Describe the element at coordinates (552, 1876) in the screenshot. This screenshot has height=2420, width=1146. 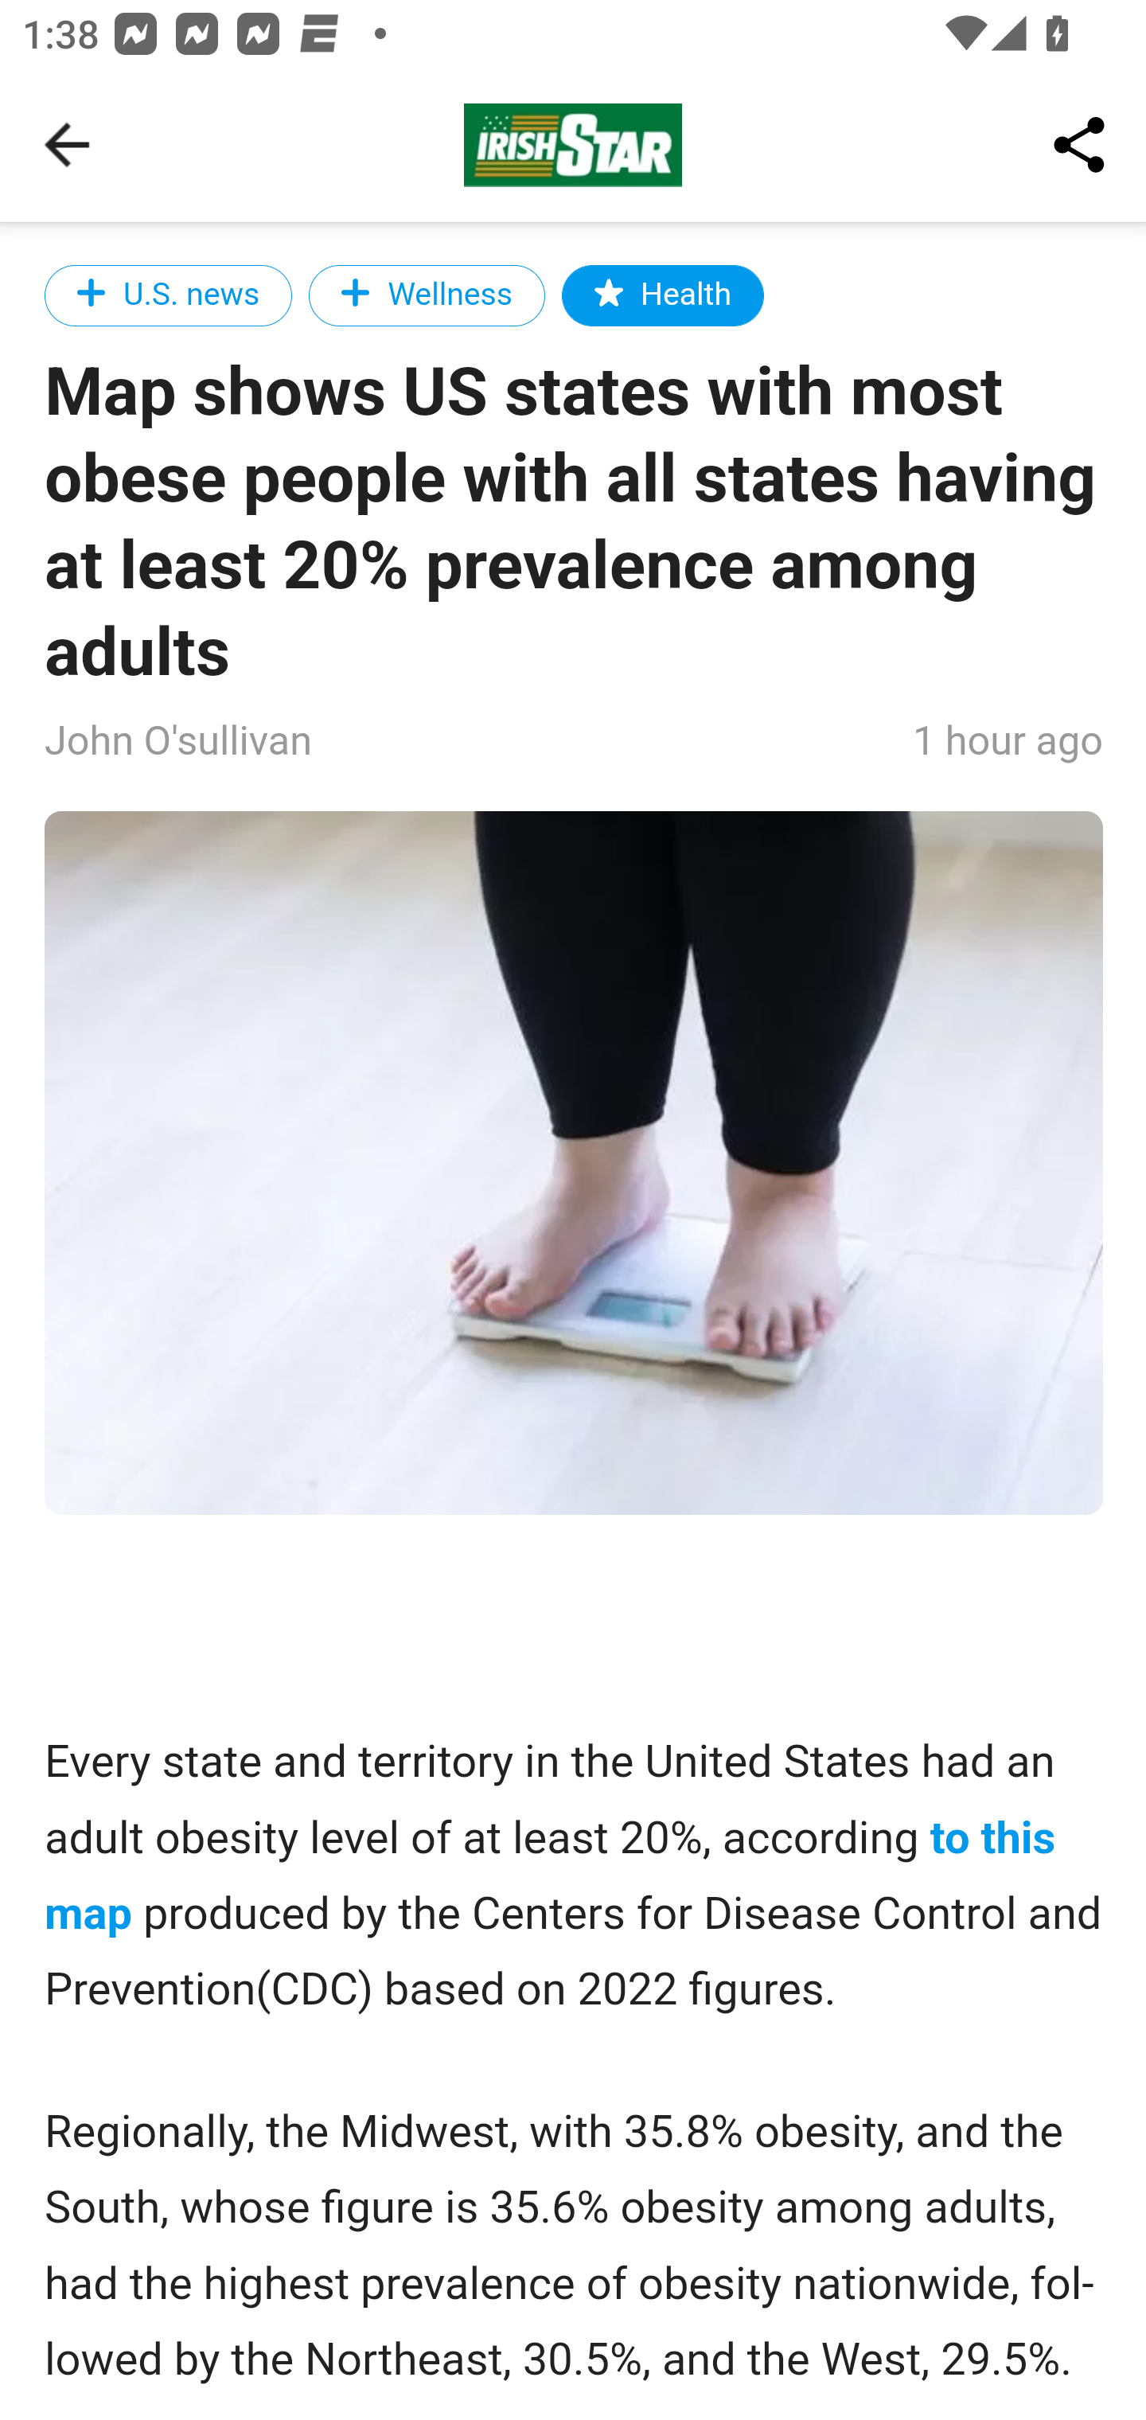
I see `to this map` at that location.